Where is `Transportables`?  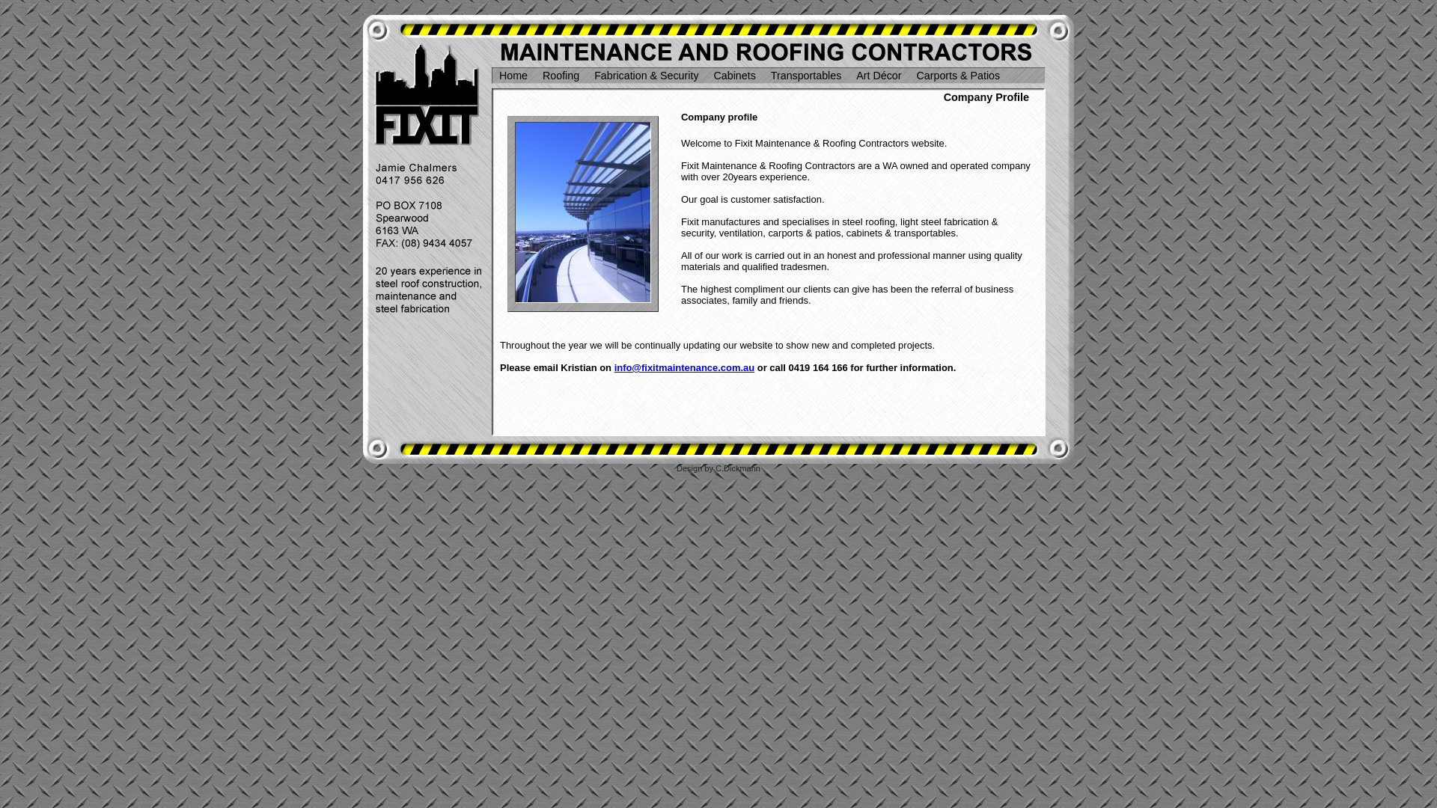 Transportables is located at coordinates (807, 77).